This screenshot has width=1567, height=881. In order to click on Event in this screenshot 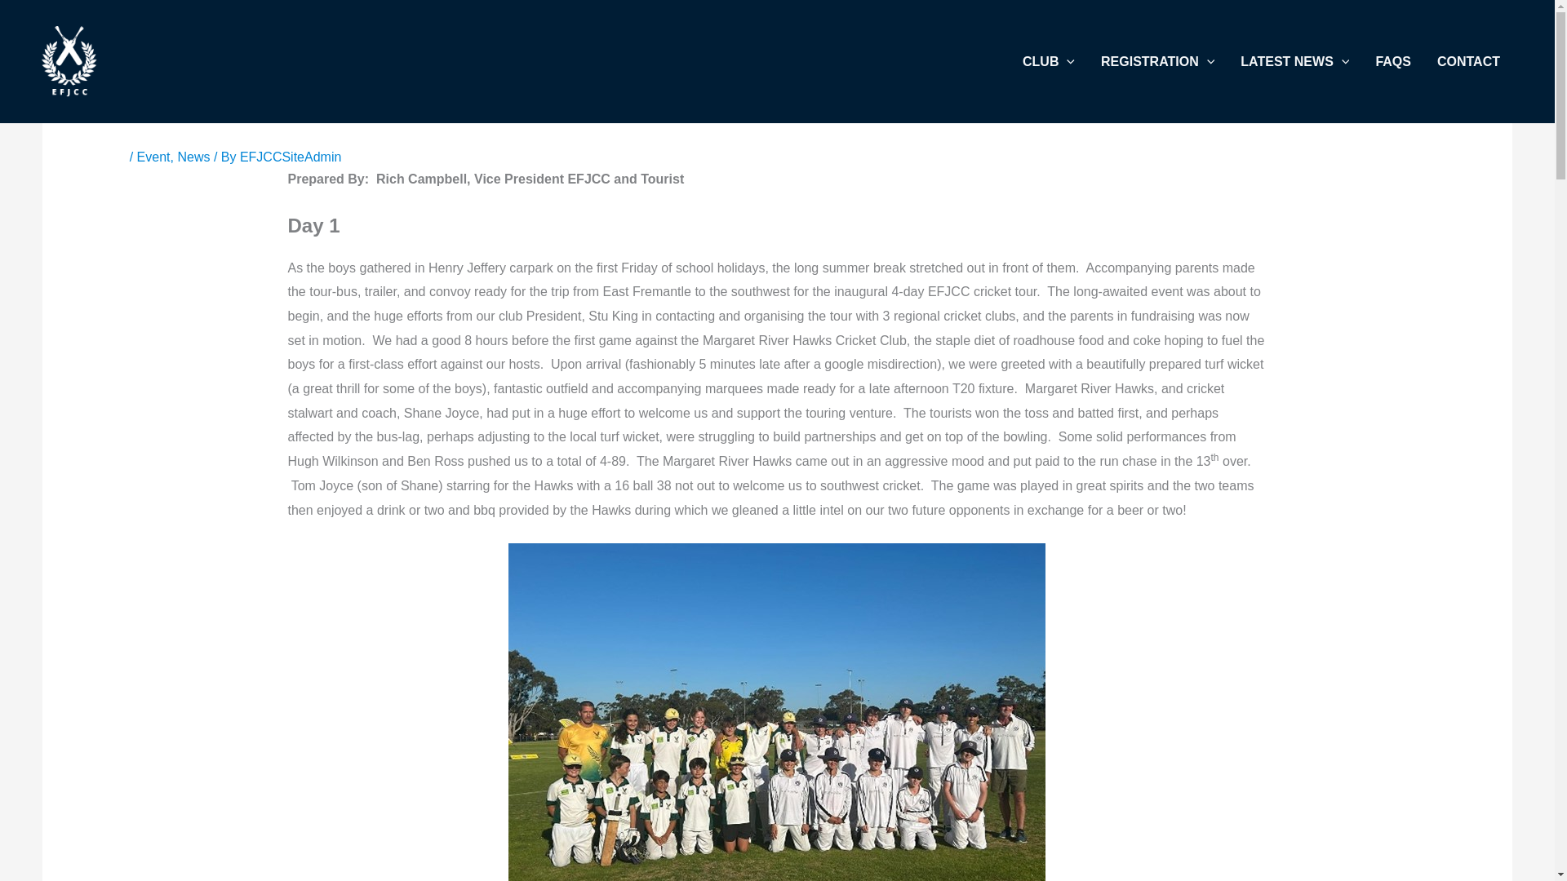, I will do `click(153, 157)`.